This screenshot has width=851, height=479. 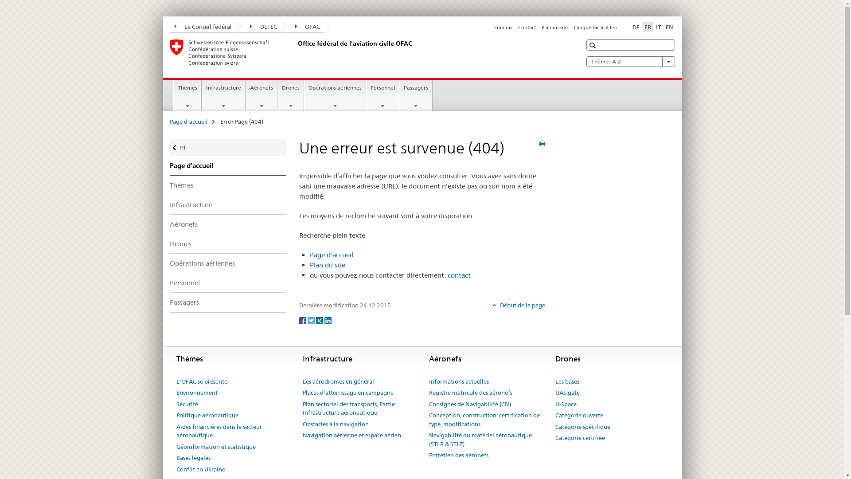 What do you see at coordinates (567, 382) in the screenshot?
I see `Les bases` at bounding box center [567, 382].